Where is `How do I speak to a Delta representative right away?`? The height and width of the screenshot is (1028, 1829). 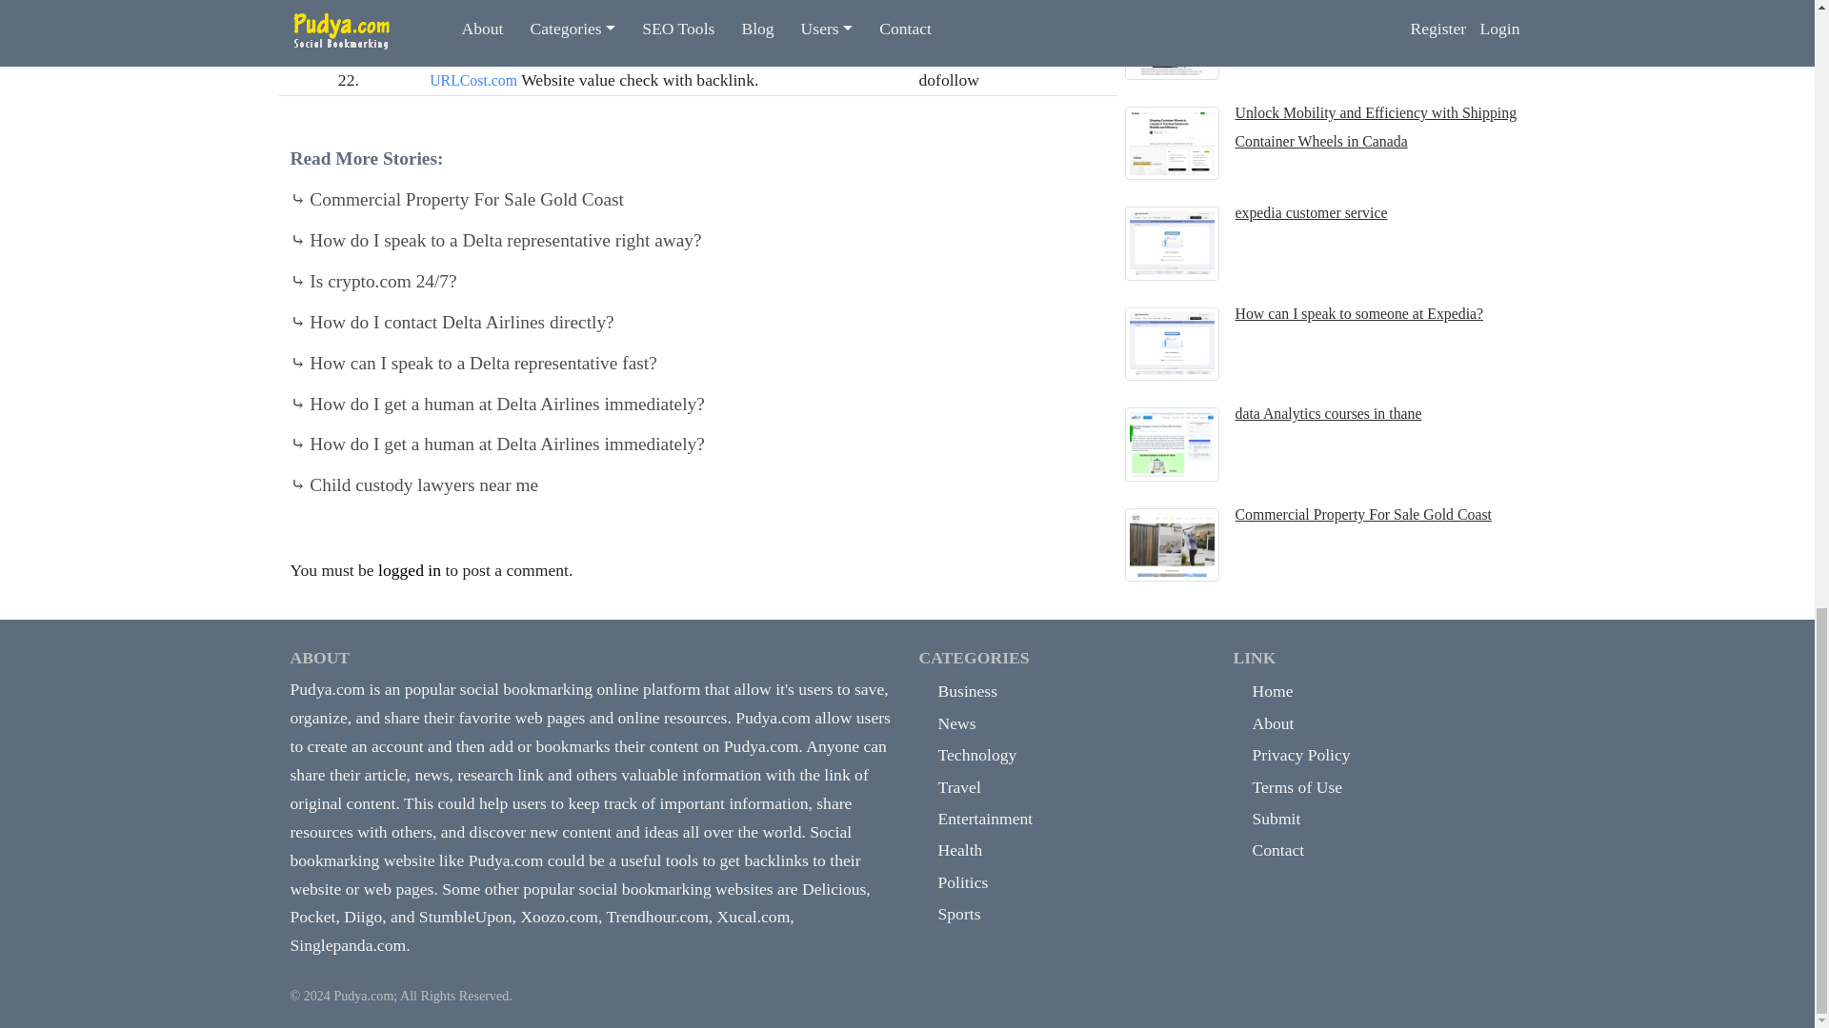 How do I speak to a Delta representative right away? is located at coordinates (494, 240).